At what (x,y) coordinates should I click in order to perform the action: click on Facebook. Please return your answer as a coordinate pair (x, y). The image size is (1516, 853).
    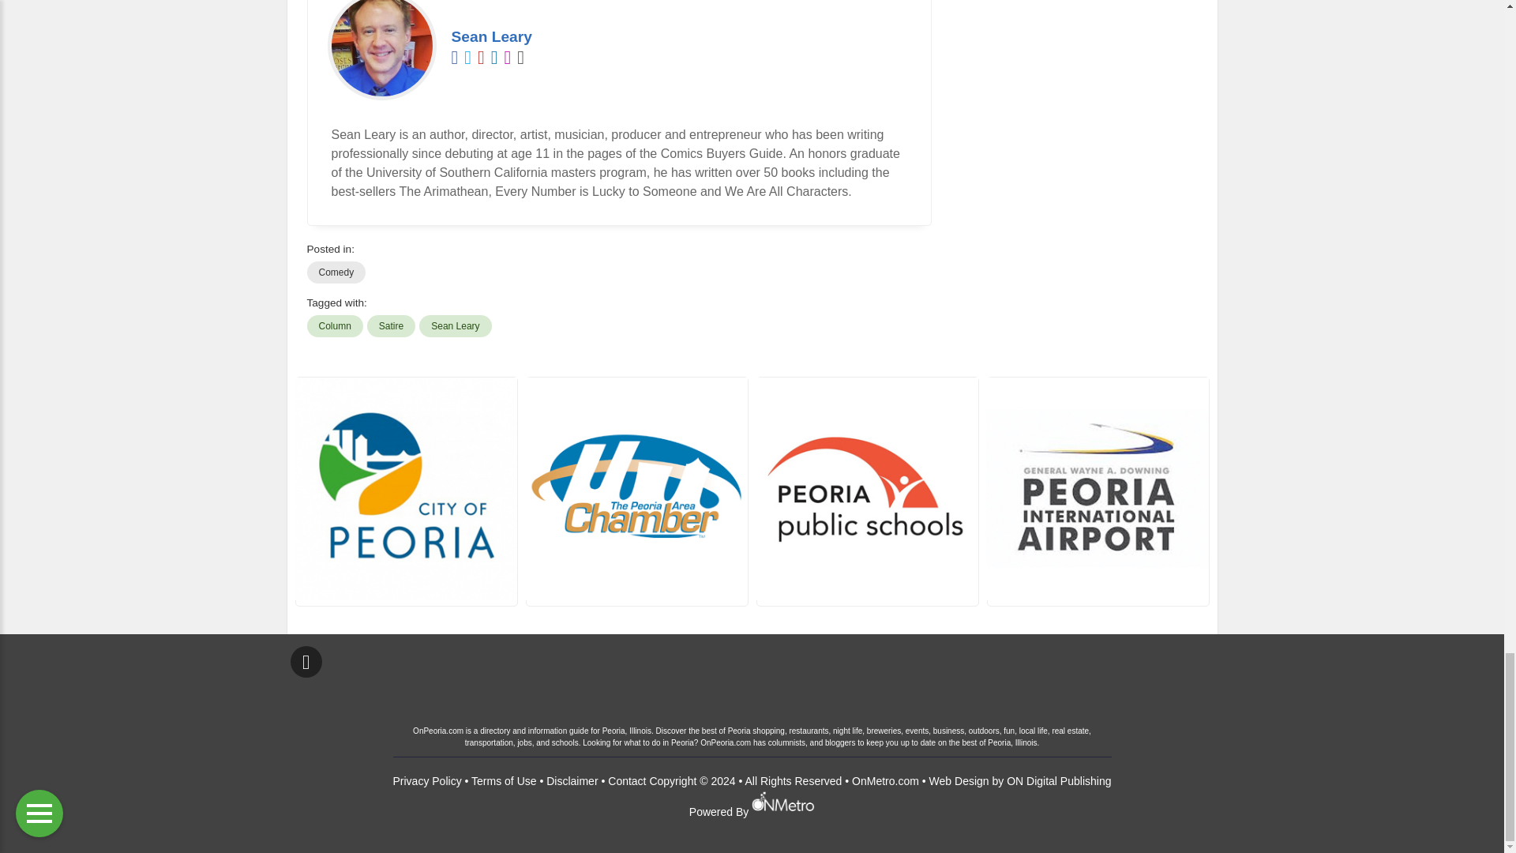
    Looking at the image, I should click on (306, 661).